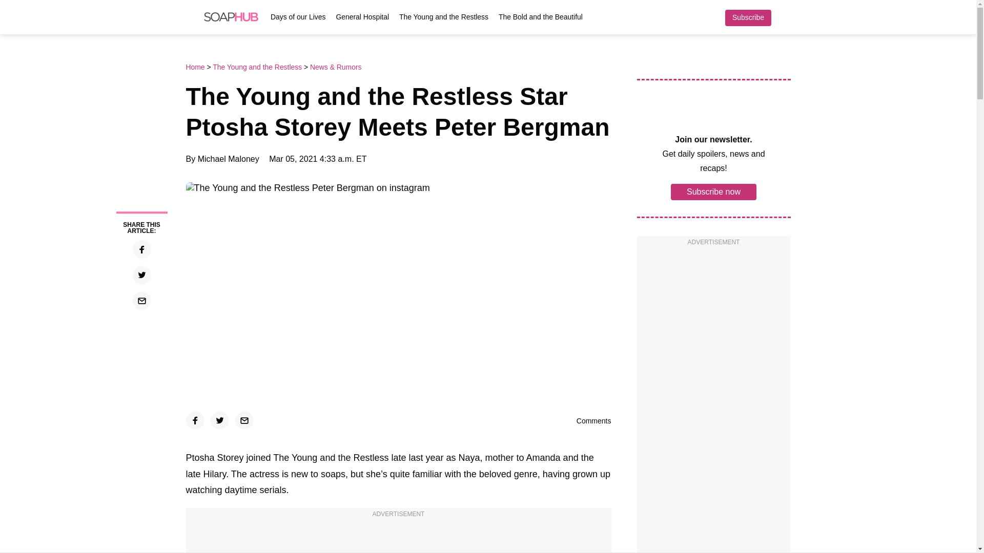 The width and height of the screenshot is (984, 553). Describe the element at coordinates (196, 67) in the screenshot. I see `Home` at that location.